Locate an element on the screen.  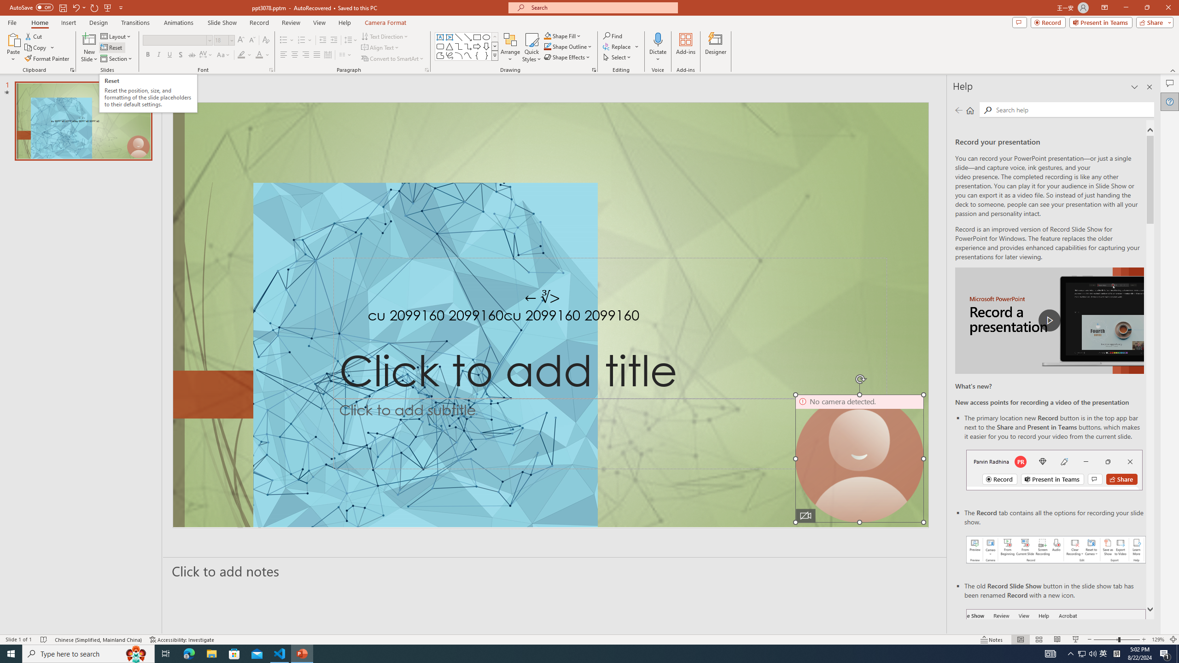
Connector: Elbow Arrow is located at coordinates (468, 46).